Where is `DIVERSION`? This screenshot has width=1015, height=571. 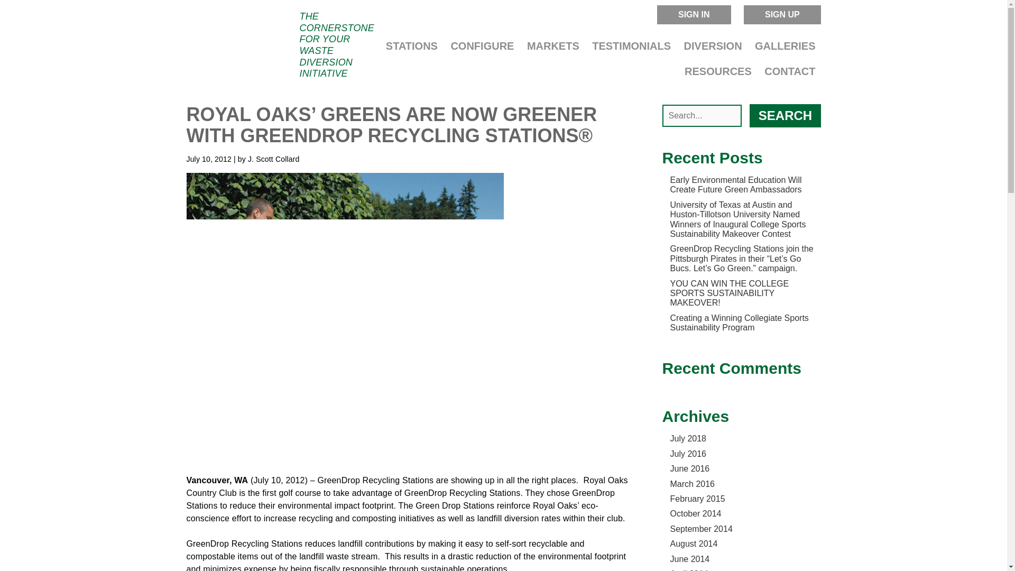
DIVERSION is located at coordinates (713, 48).